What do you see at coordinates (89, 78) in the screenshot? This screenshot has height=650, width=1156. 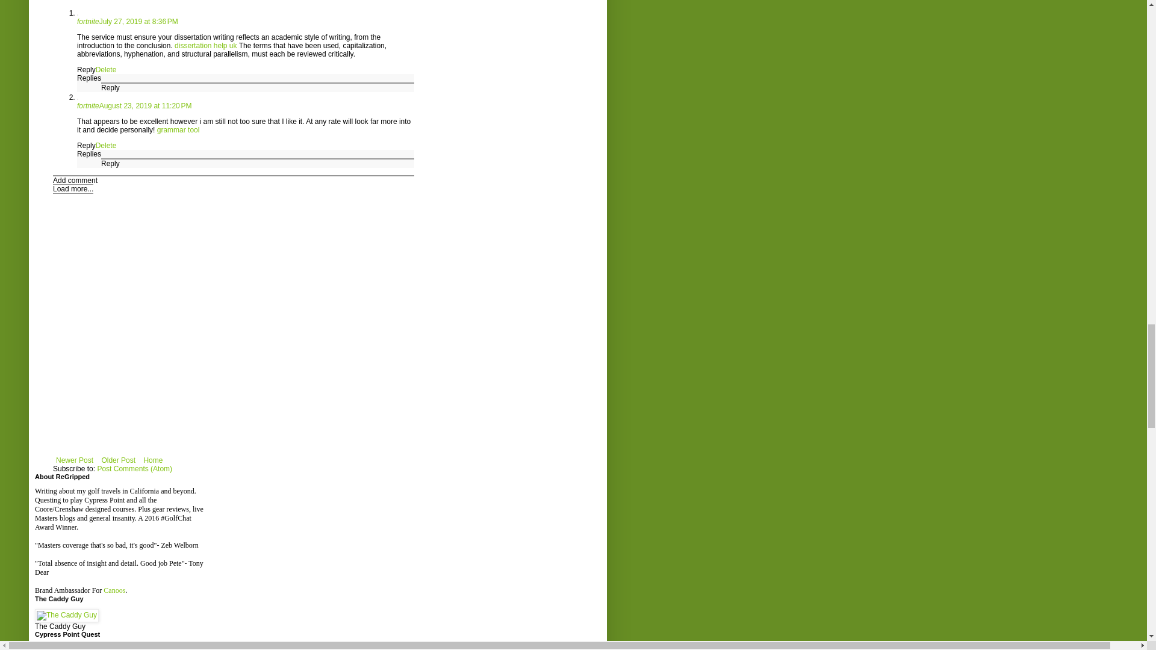 I see `Replies` at bounding box center [89, 78].